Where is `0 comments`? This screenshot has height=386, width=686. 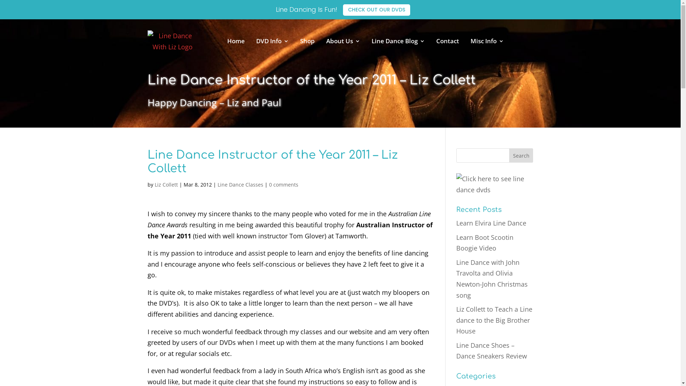
0 comments is located at coordinates (283, 184).